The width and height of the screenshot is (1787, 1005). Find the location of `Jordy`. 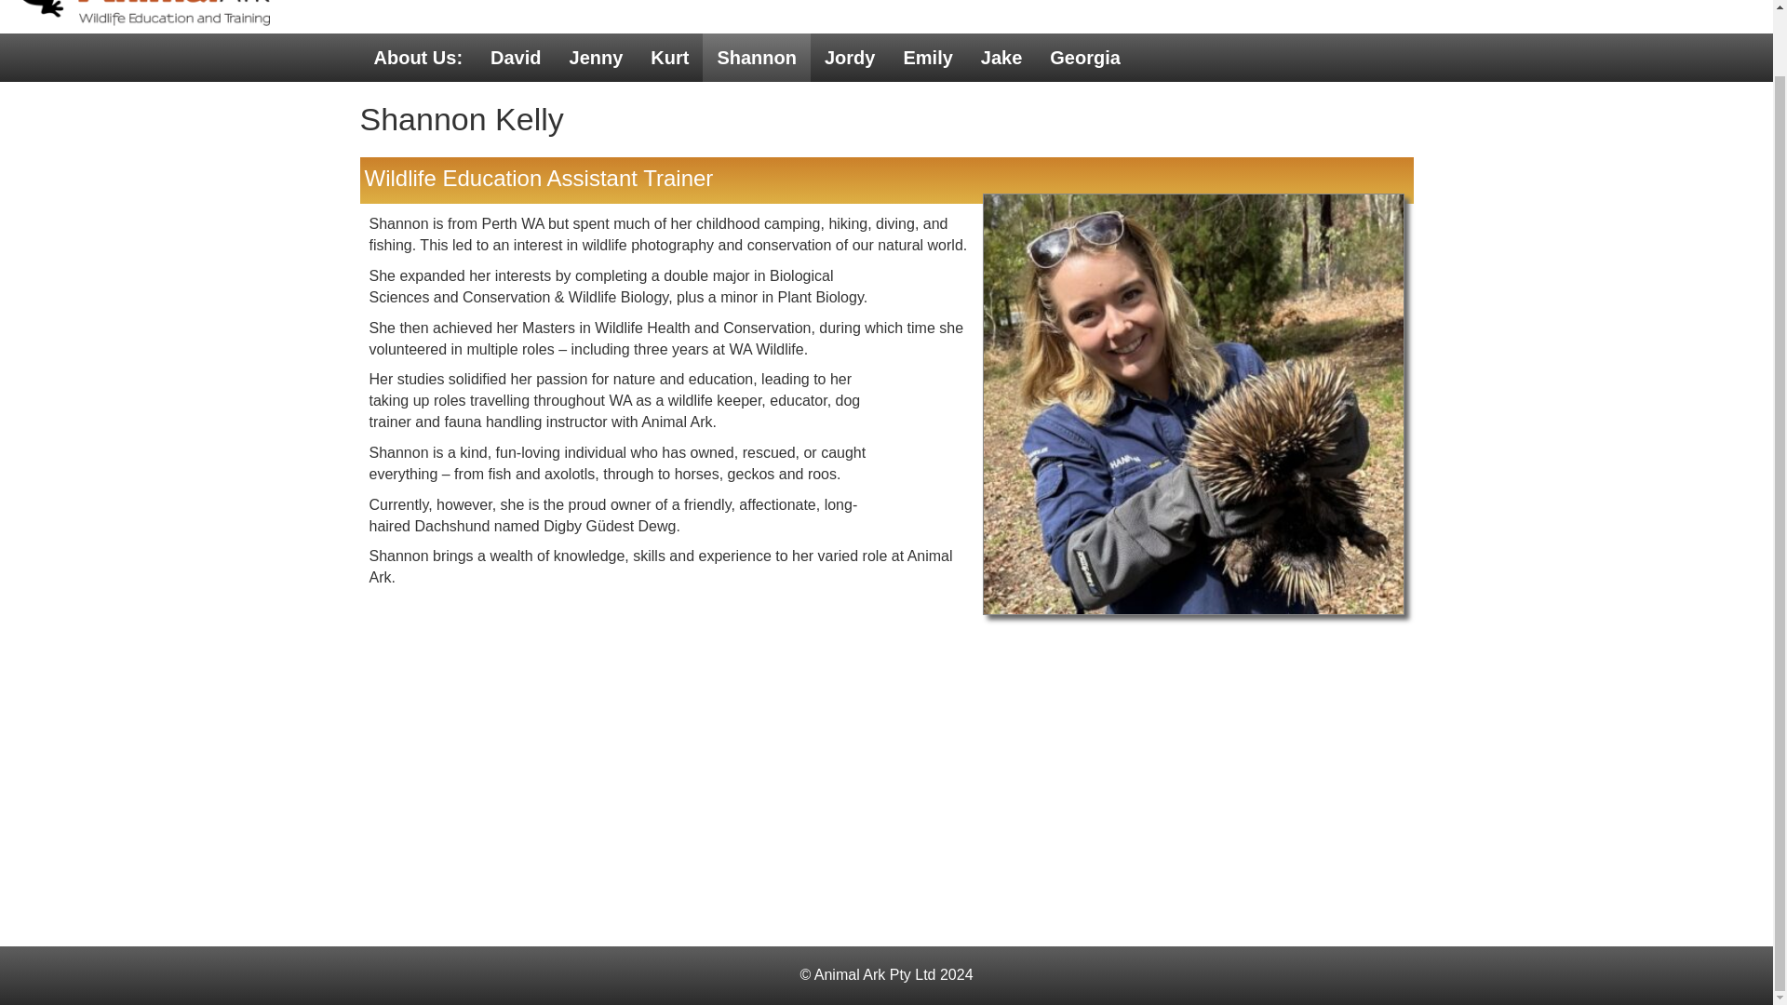

Jordy is located at coordinates (849, 57).